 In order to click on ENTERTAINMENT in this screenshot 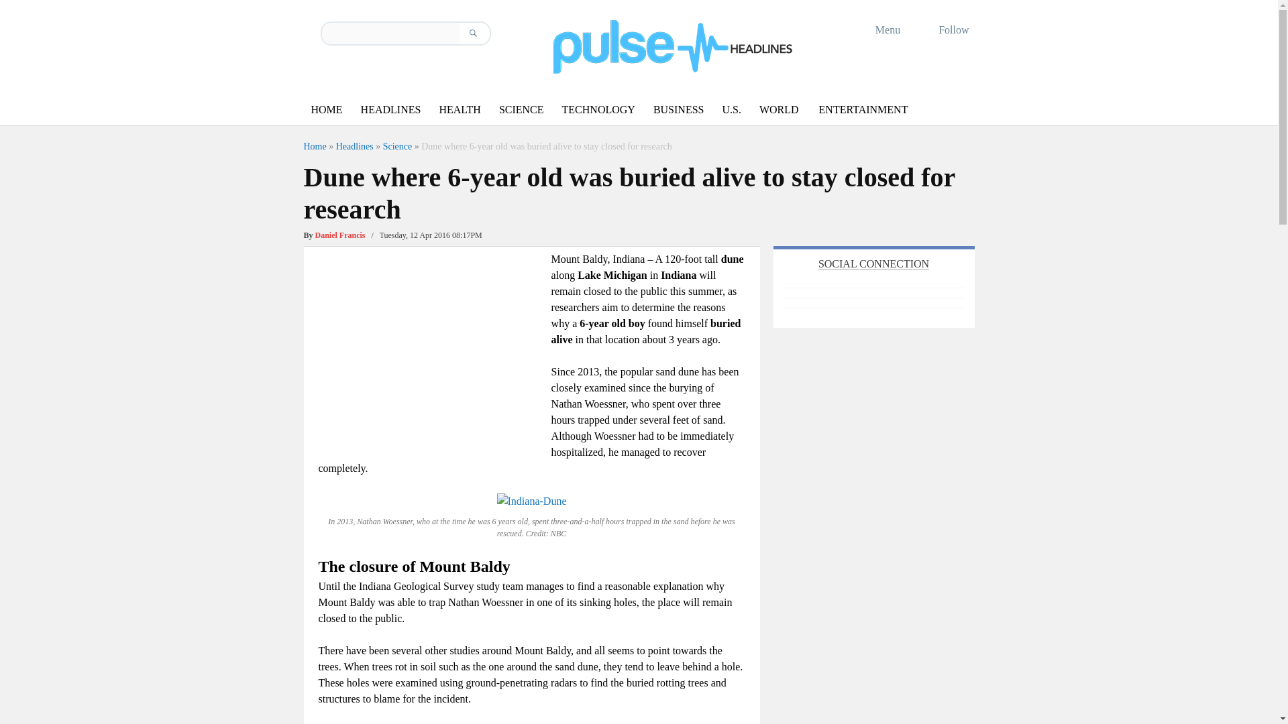, I will do `click(863, 110)`.